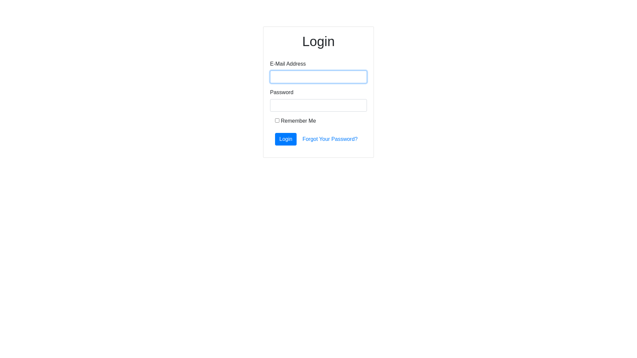 The height and width of the screenshot is (358, 637). I want to click on Forgot Your Password?, so click(330, 139).